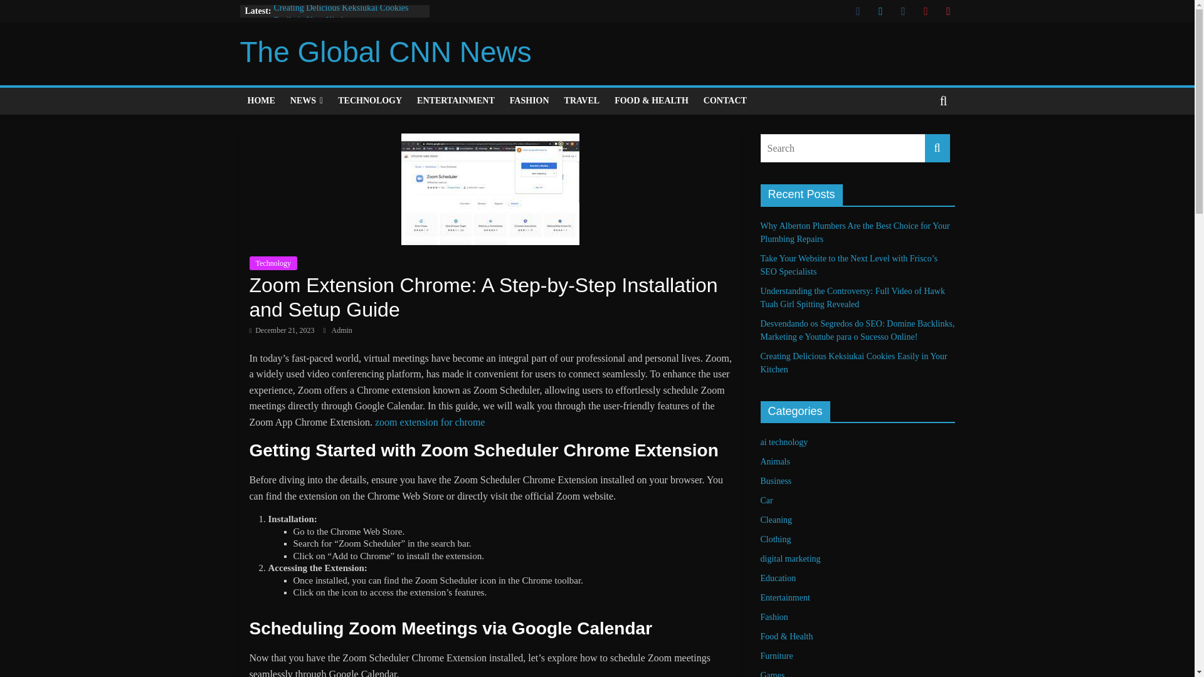 This screenshot has width=1204, height=677. I want to click on Creating Delicious Keksiukai Cookies Easily in Your Kitchen, so click(340, 14).